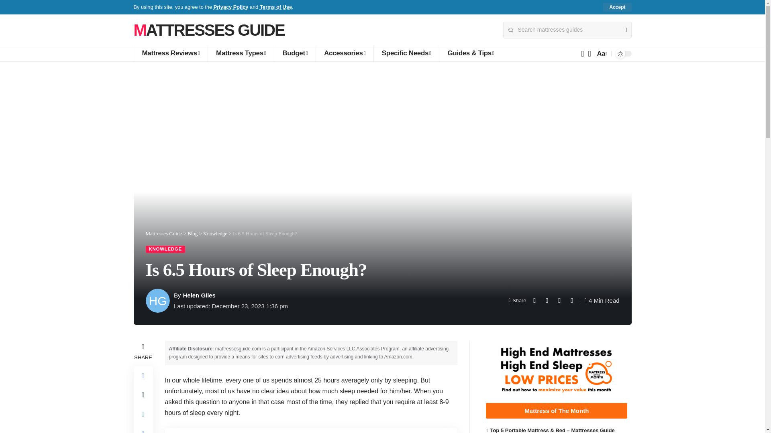  What do you see at coordinates (209, 30) in the screenshot?
I see `MATTRESSES GUIDE` at bounding box center [209, 30].